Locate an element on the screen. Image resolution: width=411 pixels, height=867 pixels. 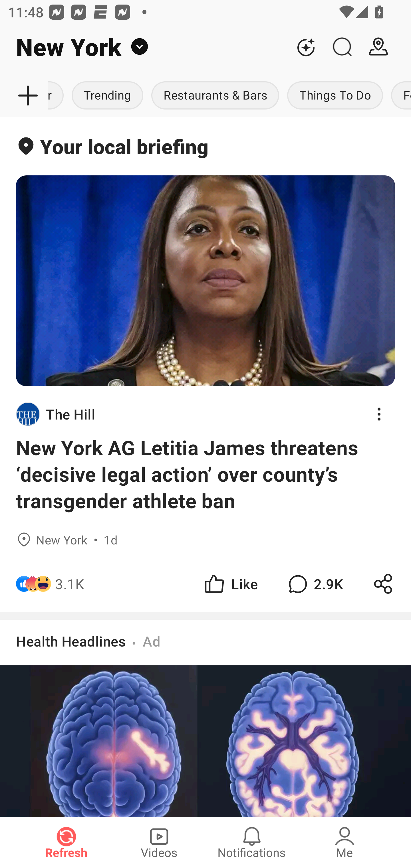
Videos is located at coordinates (159, 842).